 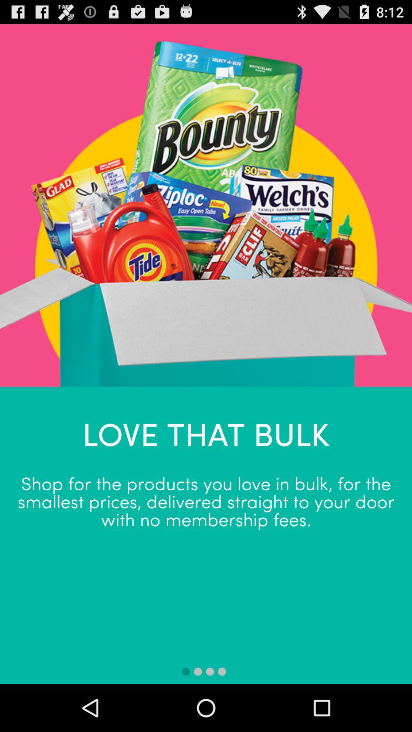 I want to click on select the item below love that bulk, so click(x=206, y=500).